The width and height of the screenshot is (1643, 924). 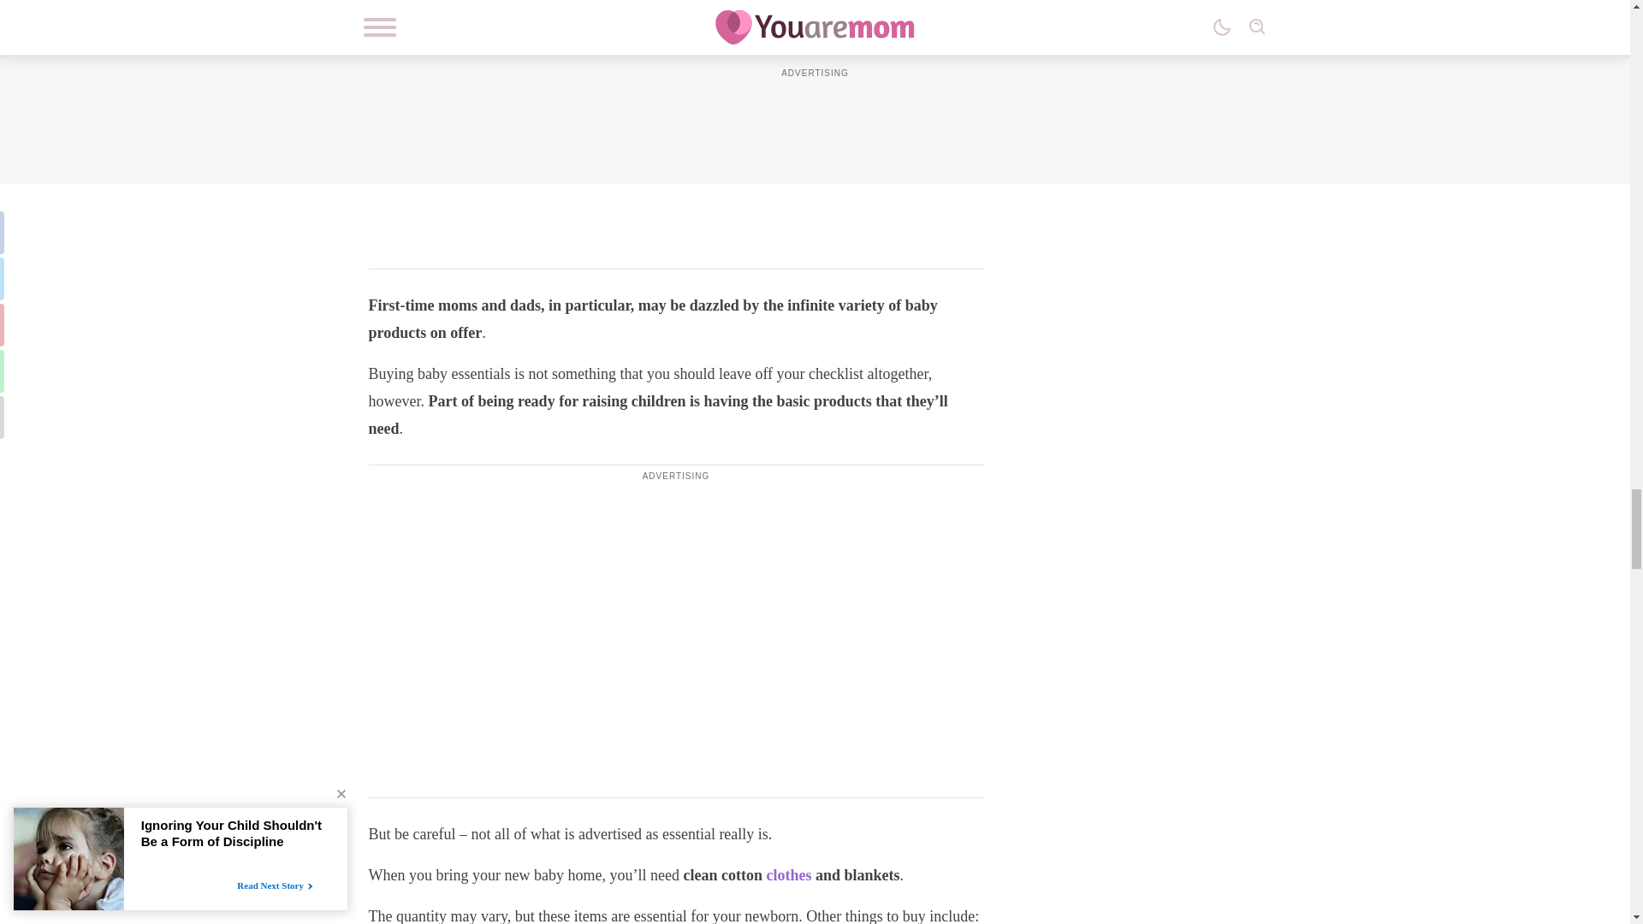 What do you see at coordinates (788, 874) in the screenshot?
I see `clothes` at bounding box center [788, 874].